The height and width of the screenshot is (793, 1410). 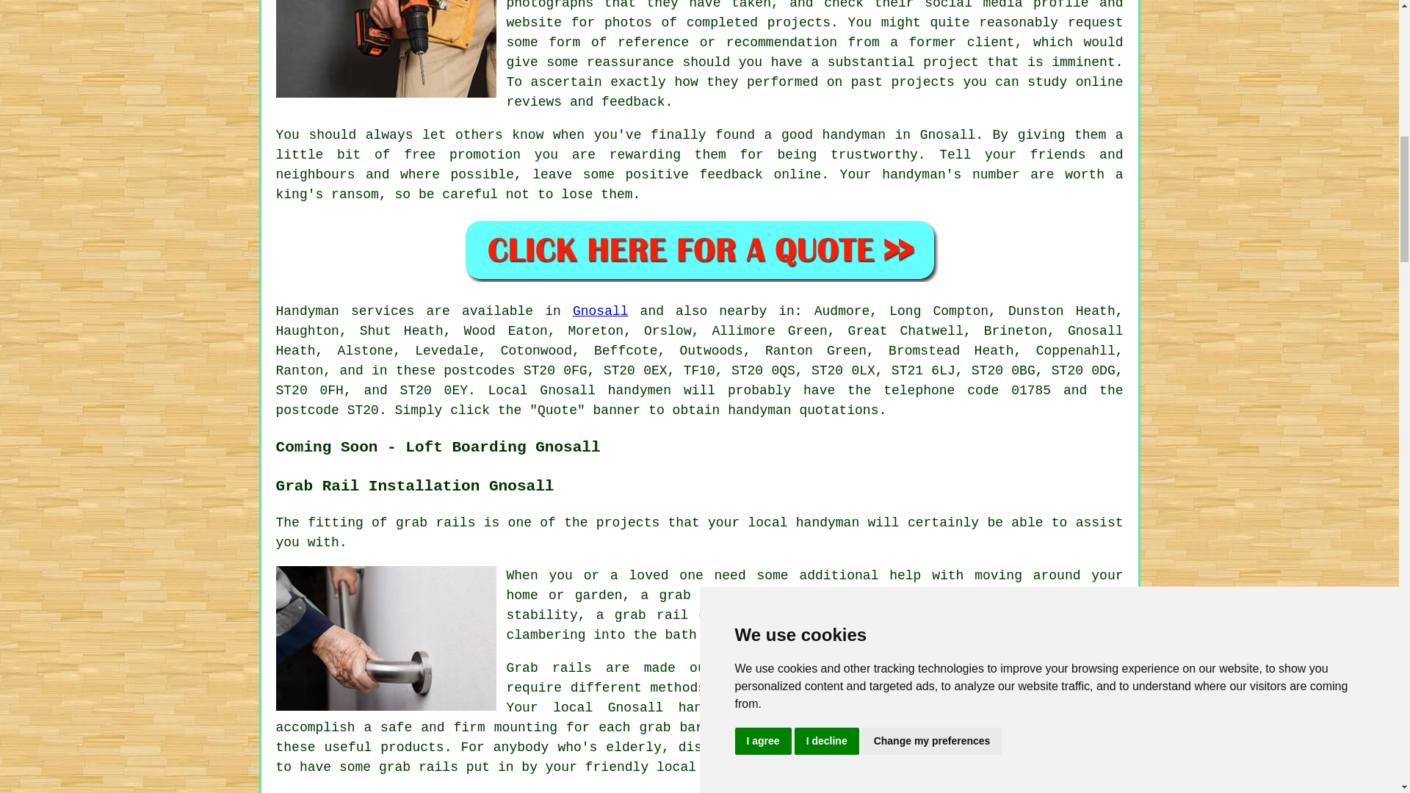 What do you see at coordinates (345, 311) in the screenshot?
I see `Handyman services` at bounding box center [345, 311].